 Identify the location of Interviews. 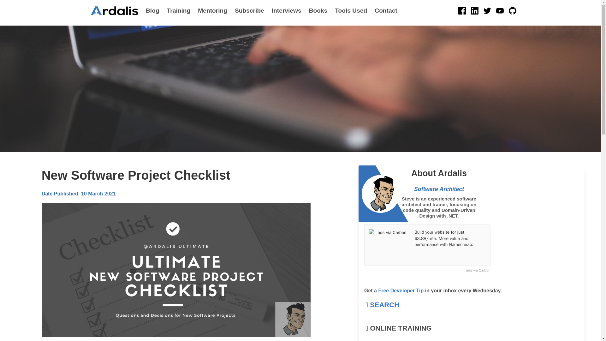
(287, 11).